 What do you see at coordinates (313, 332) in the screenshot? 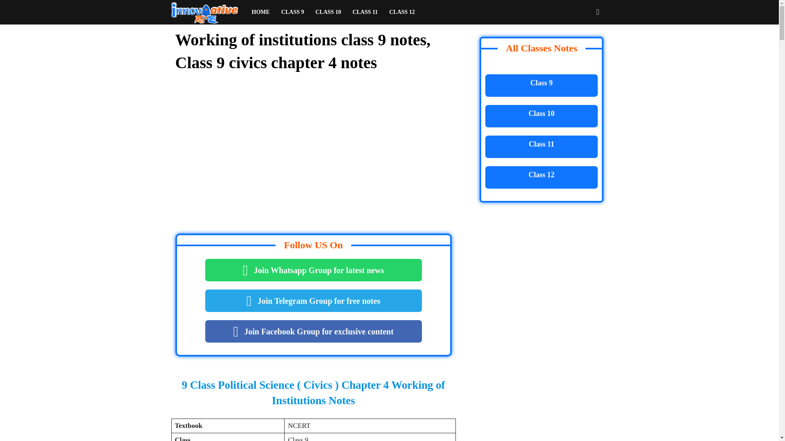
I see `Join Facebook Group for exclusive content` at bounding box center [313, 332].